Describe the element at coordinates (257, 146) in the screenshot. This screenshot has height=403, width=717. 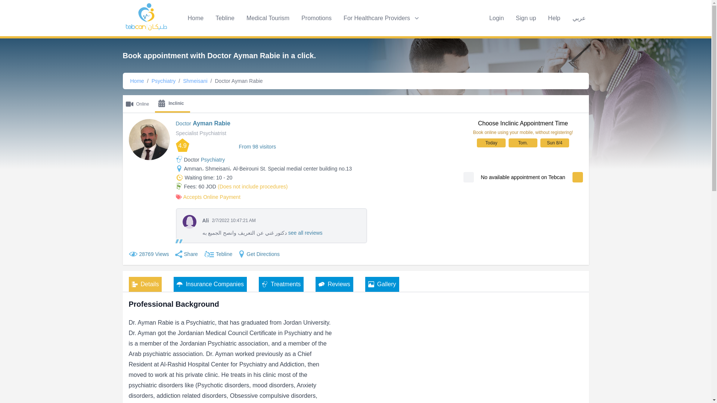
I see `From 98 visitors` at that location.